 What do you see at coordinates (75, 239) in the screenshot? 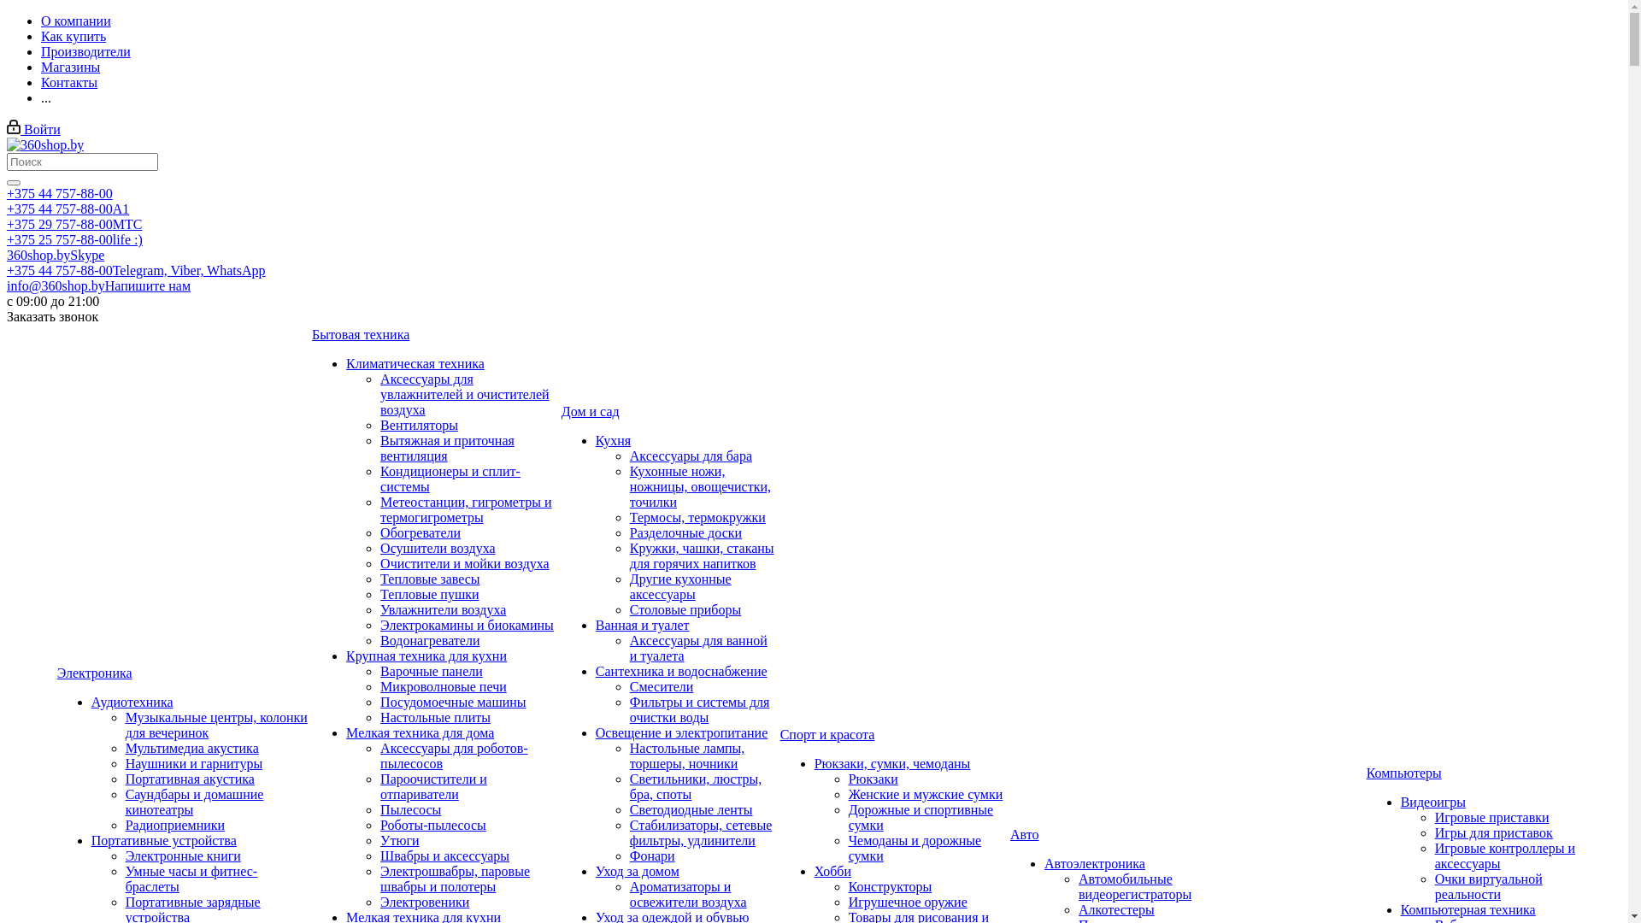
I see `+375 25 757-88-00life :)` at bounding box center [75, 239].